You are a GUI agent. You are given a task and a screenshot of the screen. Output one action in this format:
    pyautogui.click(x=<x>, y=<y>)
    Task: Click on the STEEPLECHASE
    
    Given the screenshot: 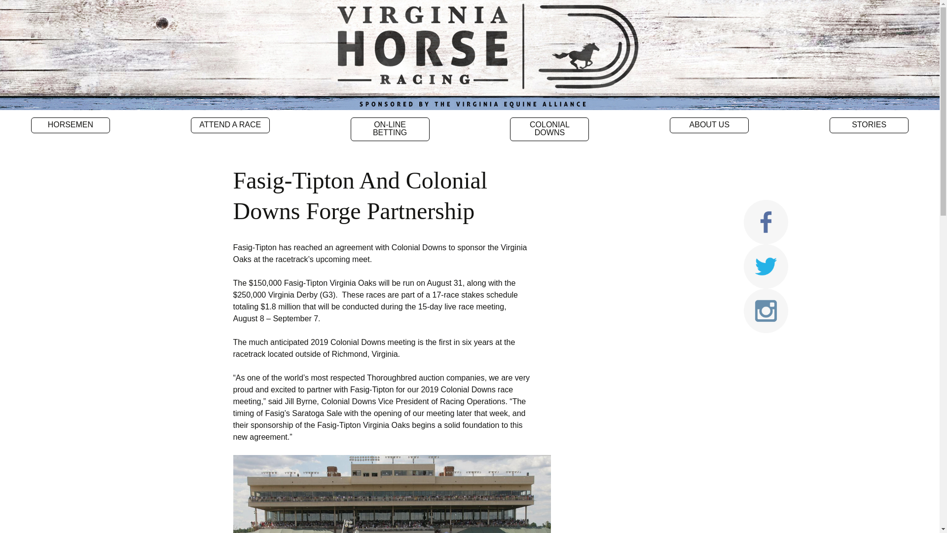 What is the action you would take?
    pyautogui.click(x=71, y=141)
    